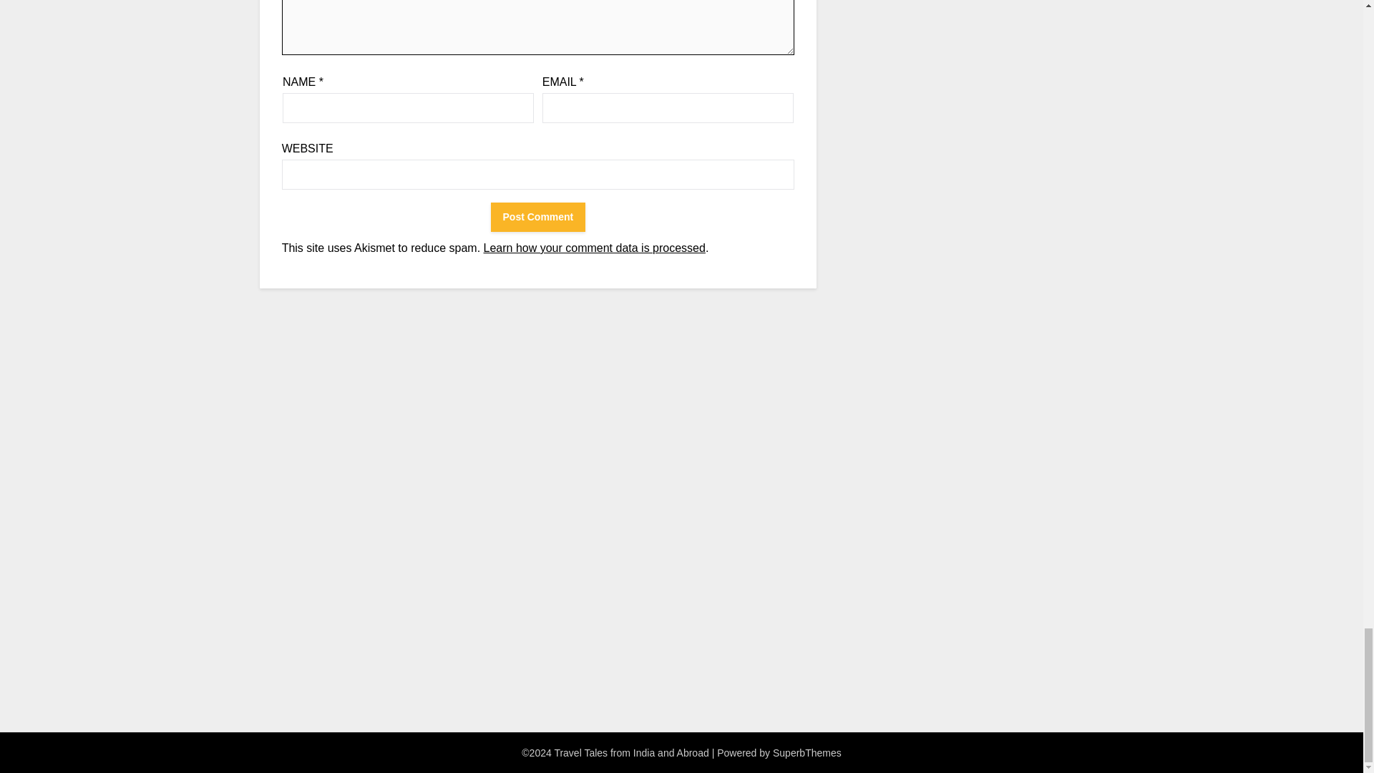  What do you see at coordinates (594, 248) in the screenshot?
I see `Learn how your comment data is processed` at bounding box center [594, 248].